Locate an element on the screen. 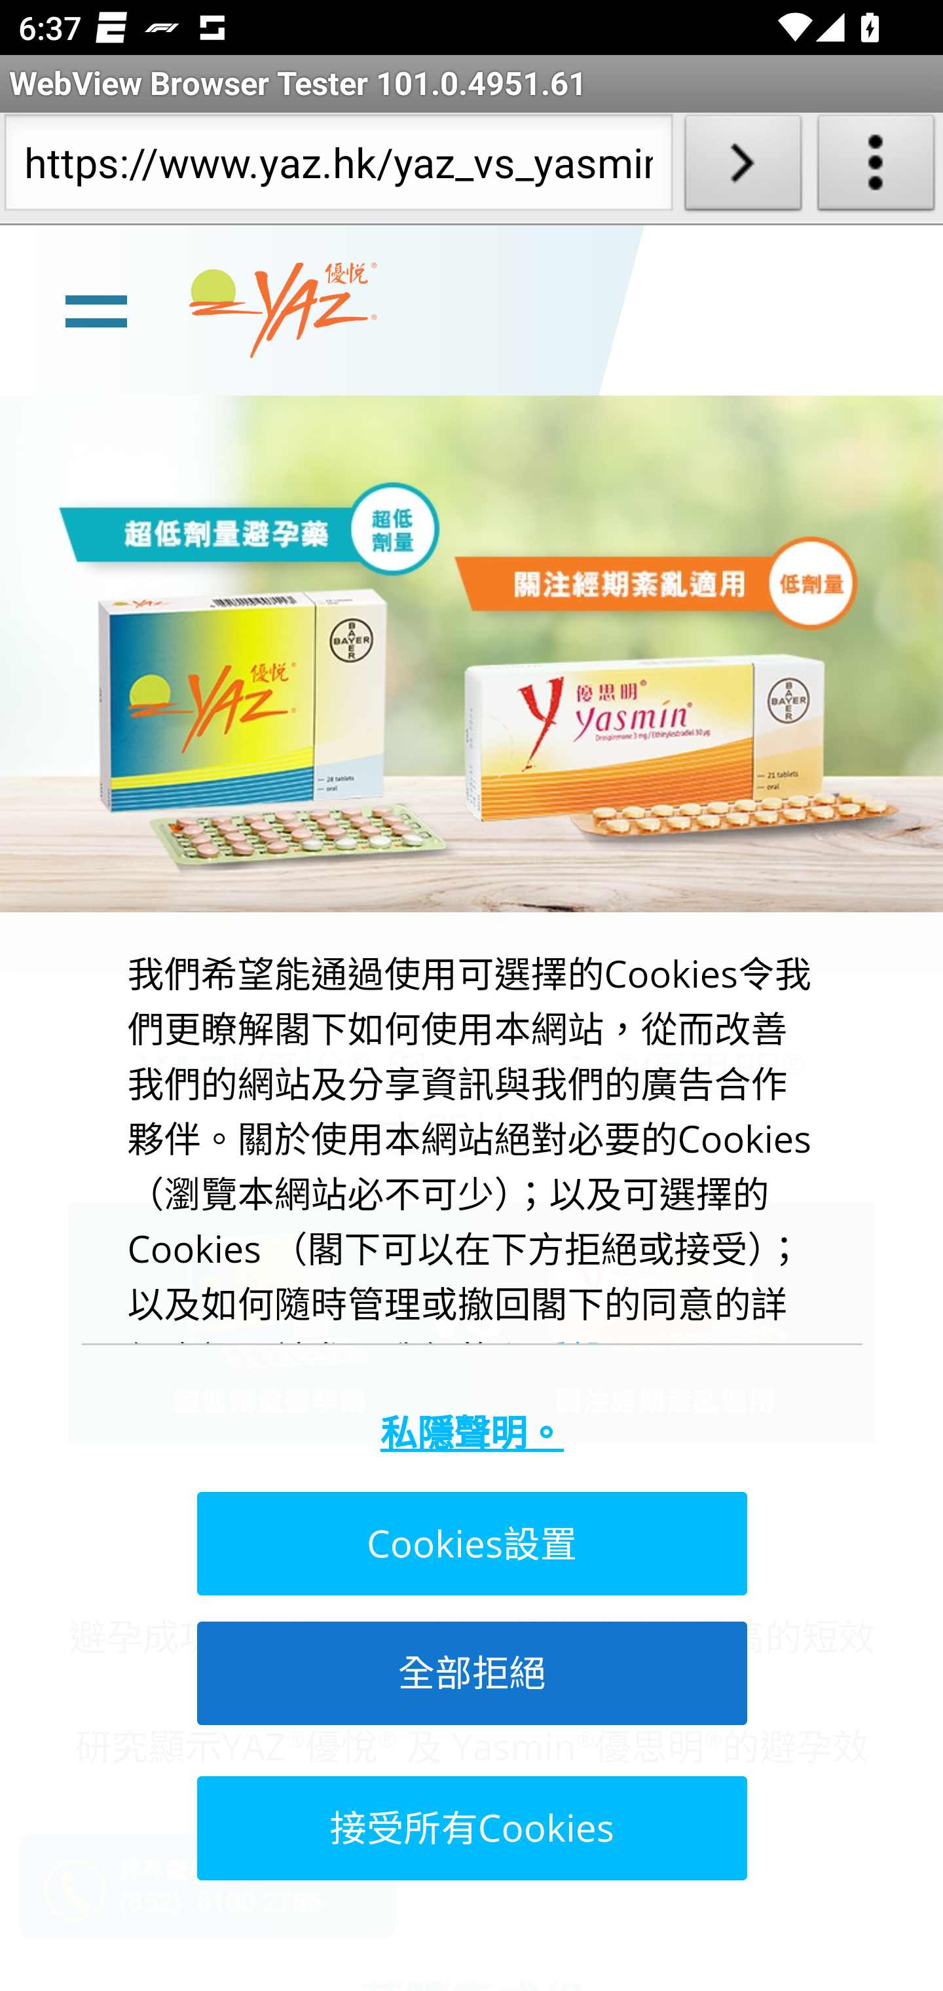  接受所有Cookies is located at coordinates (470, 1827).